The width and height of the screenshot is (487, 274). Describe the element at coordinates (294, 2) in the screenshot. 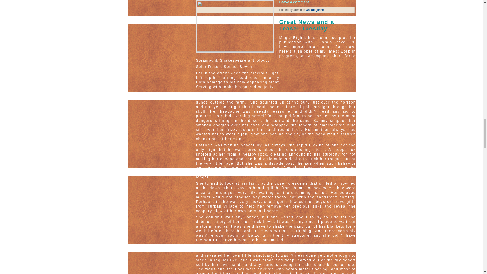

I see `Leave a comment` at that location.